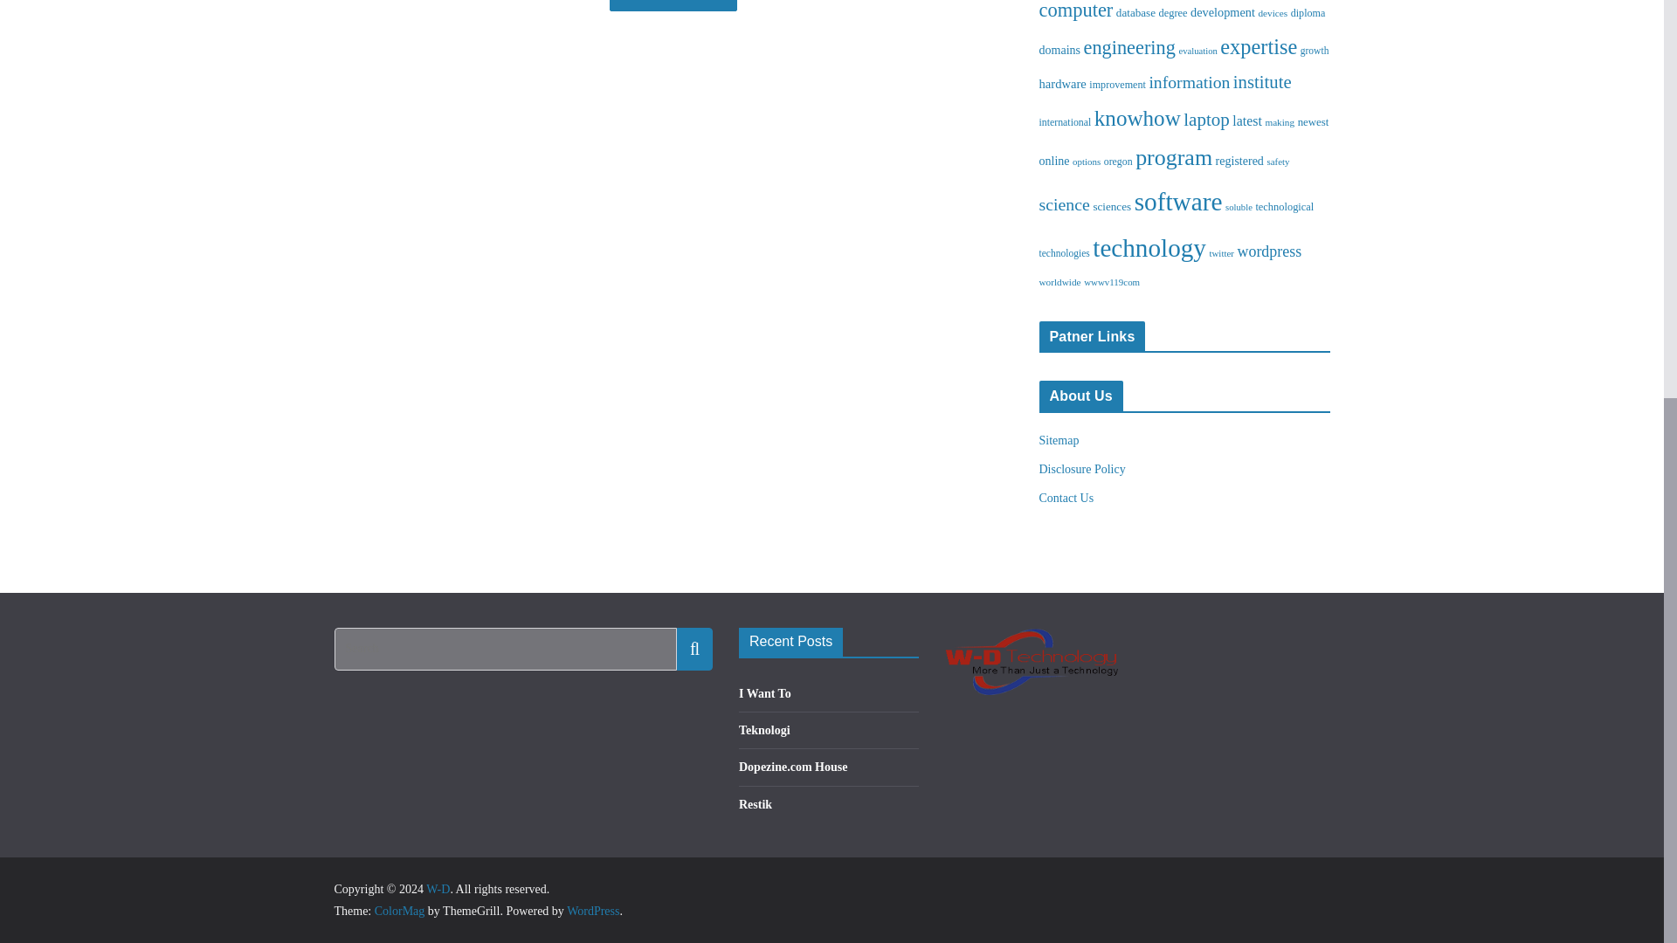 The width and height of the screenshot is (1677, 943). I want to click on expertise, so click(1258, 45).